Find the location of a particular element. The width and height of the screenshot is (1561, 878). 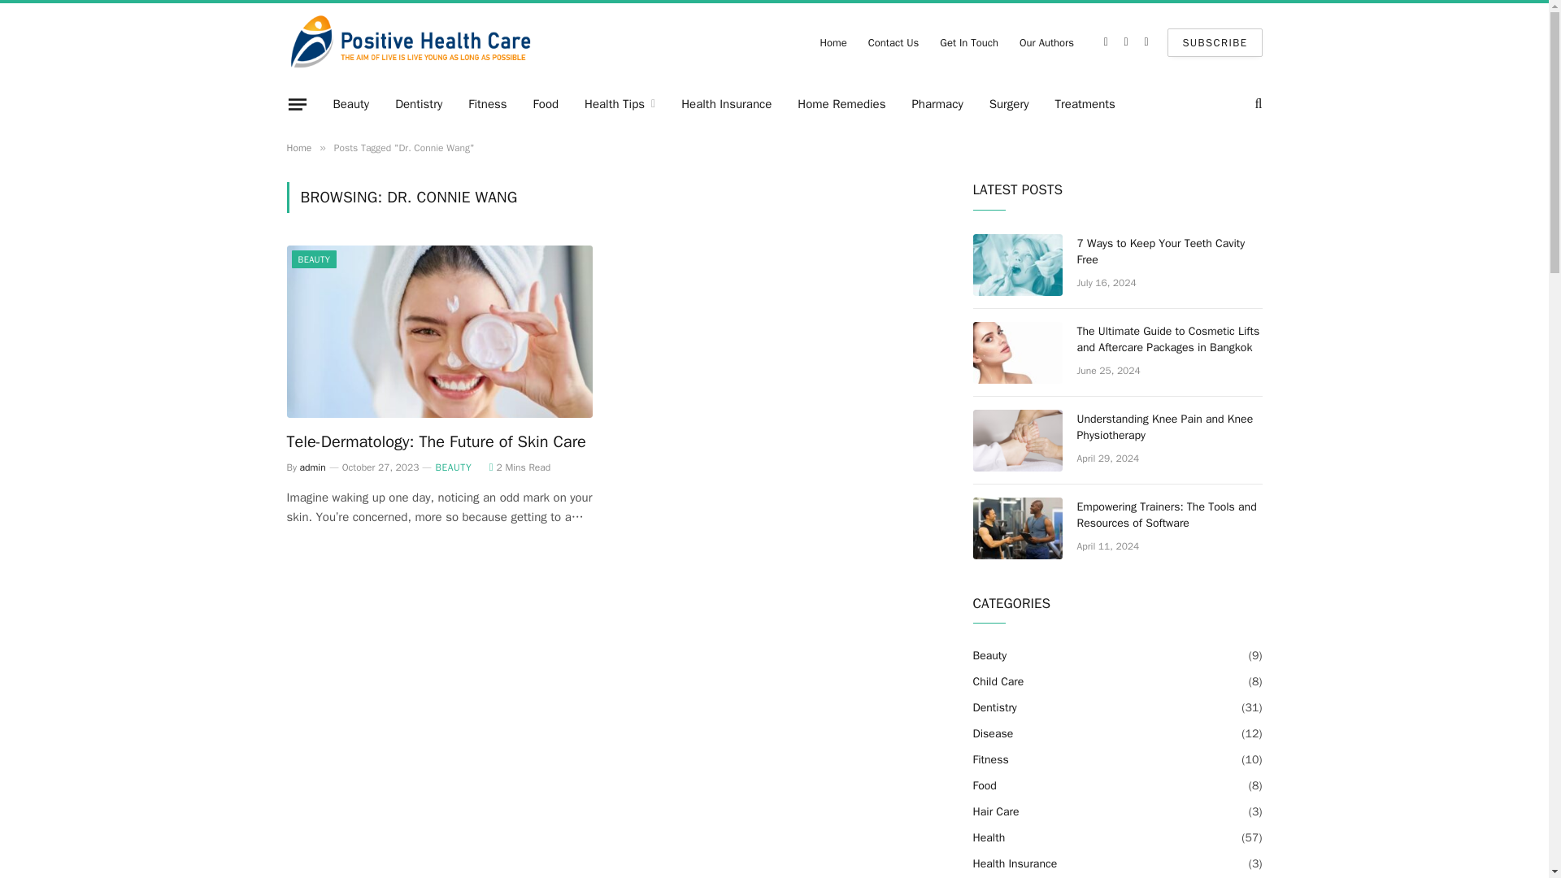

Get In Touch is located at coordinates (968, 42).